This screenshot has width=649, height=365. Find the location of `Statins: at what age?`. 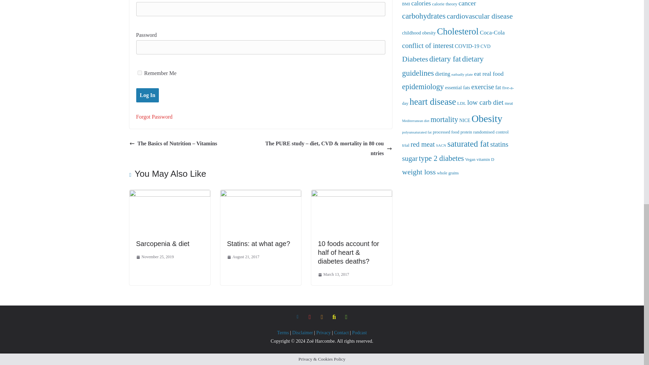

Statins: at what age? is located at coordinates (261, 195).